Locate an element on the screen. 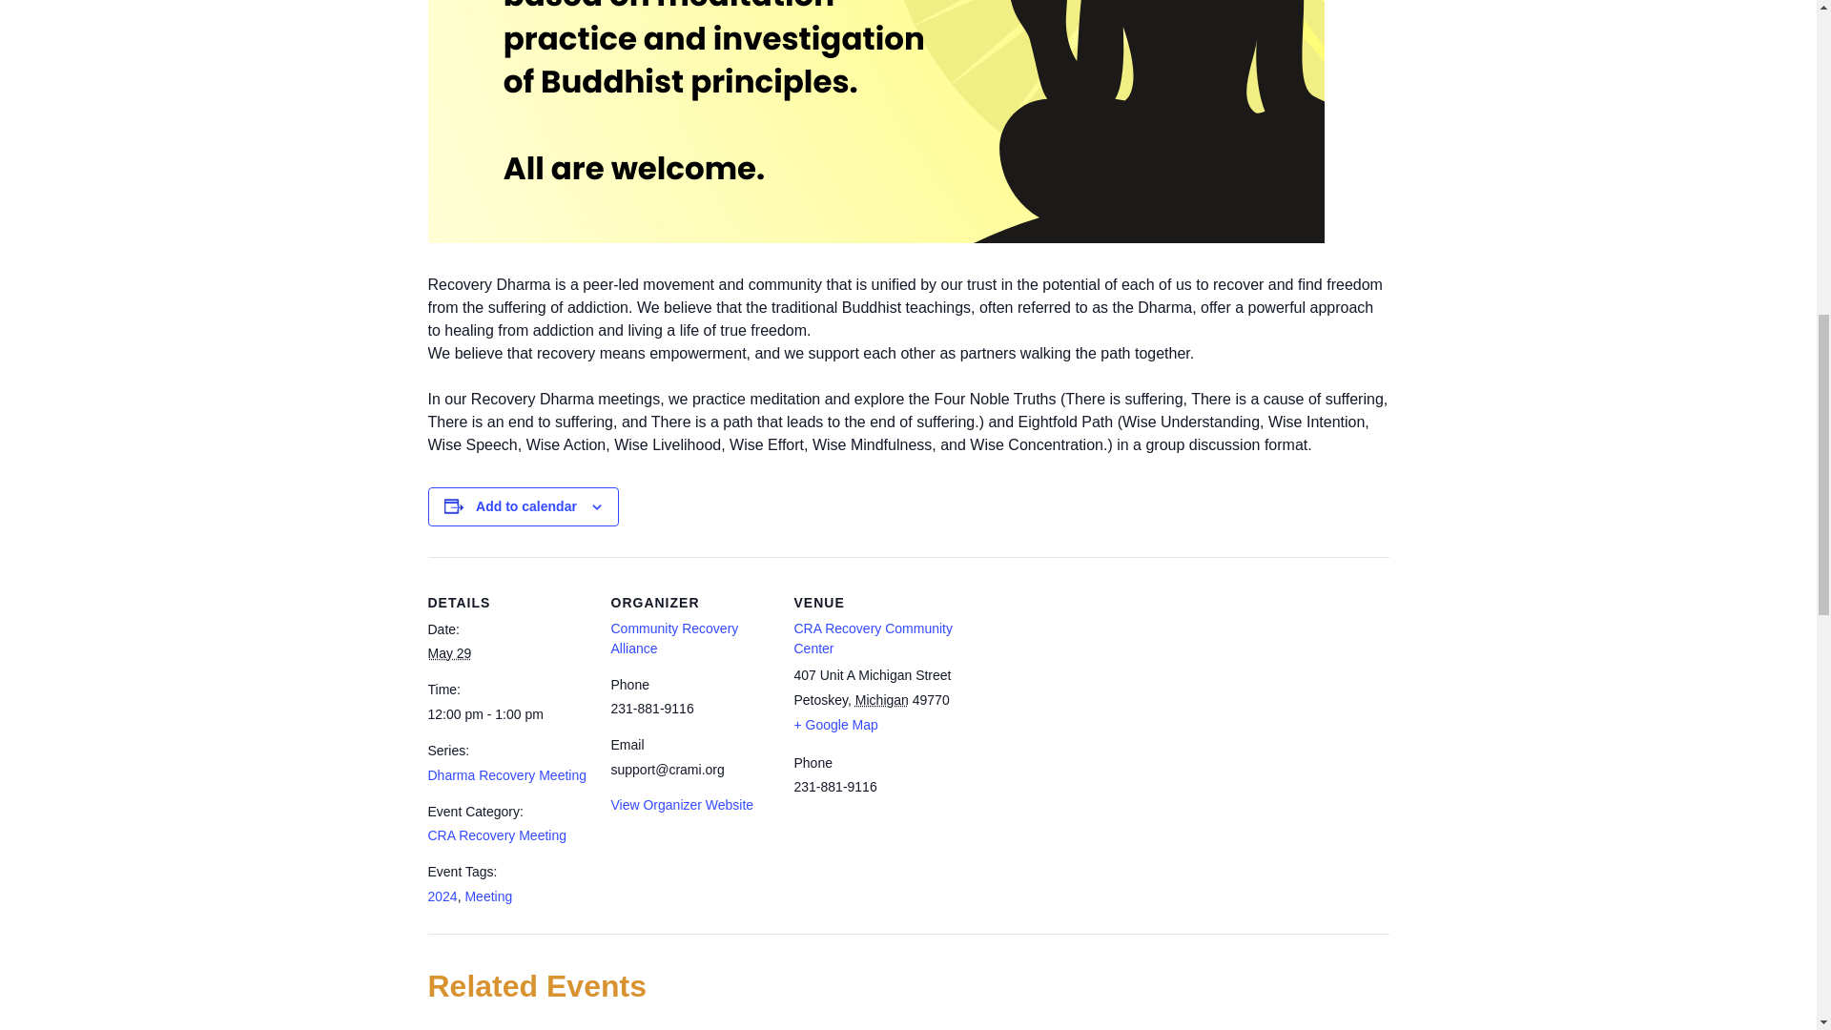 The image size is (1831, 1030). 2024-05-29 is located at coordinates (448, 653).